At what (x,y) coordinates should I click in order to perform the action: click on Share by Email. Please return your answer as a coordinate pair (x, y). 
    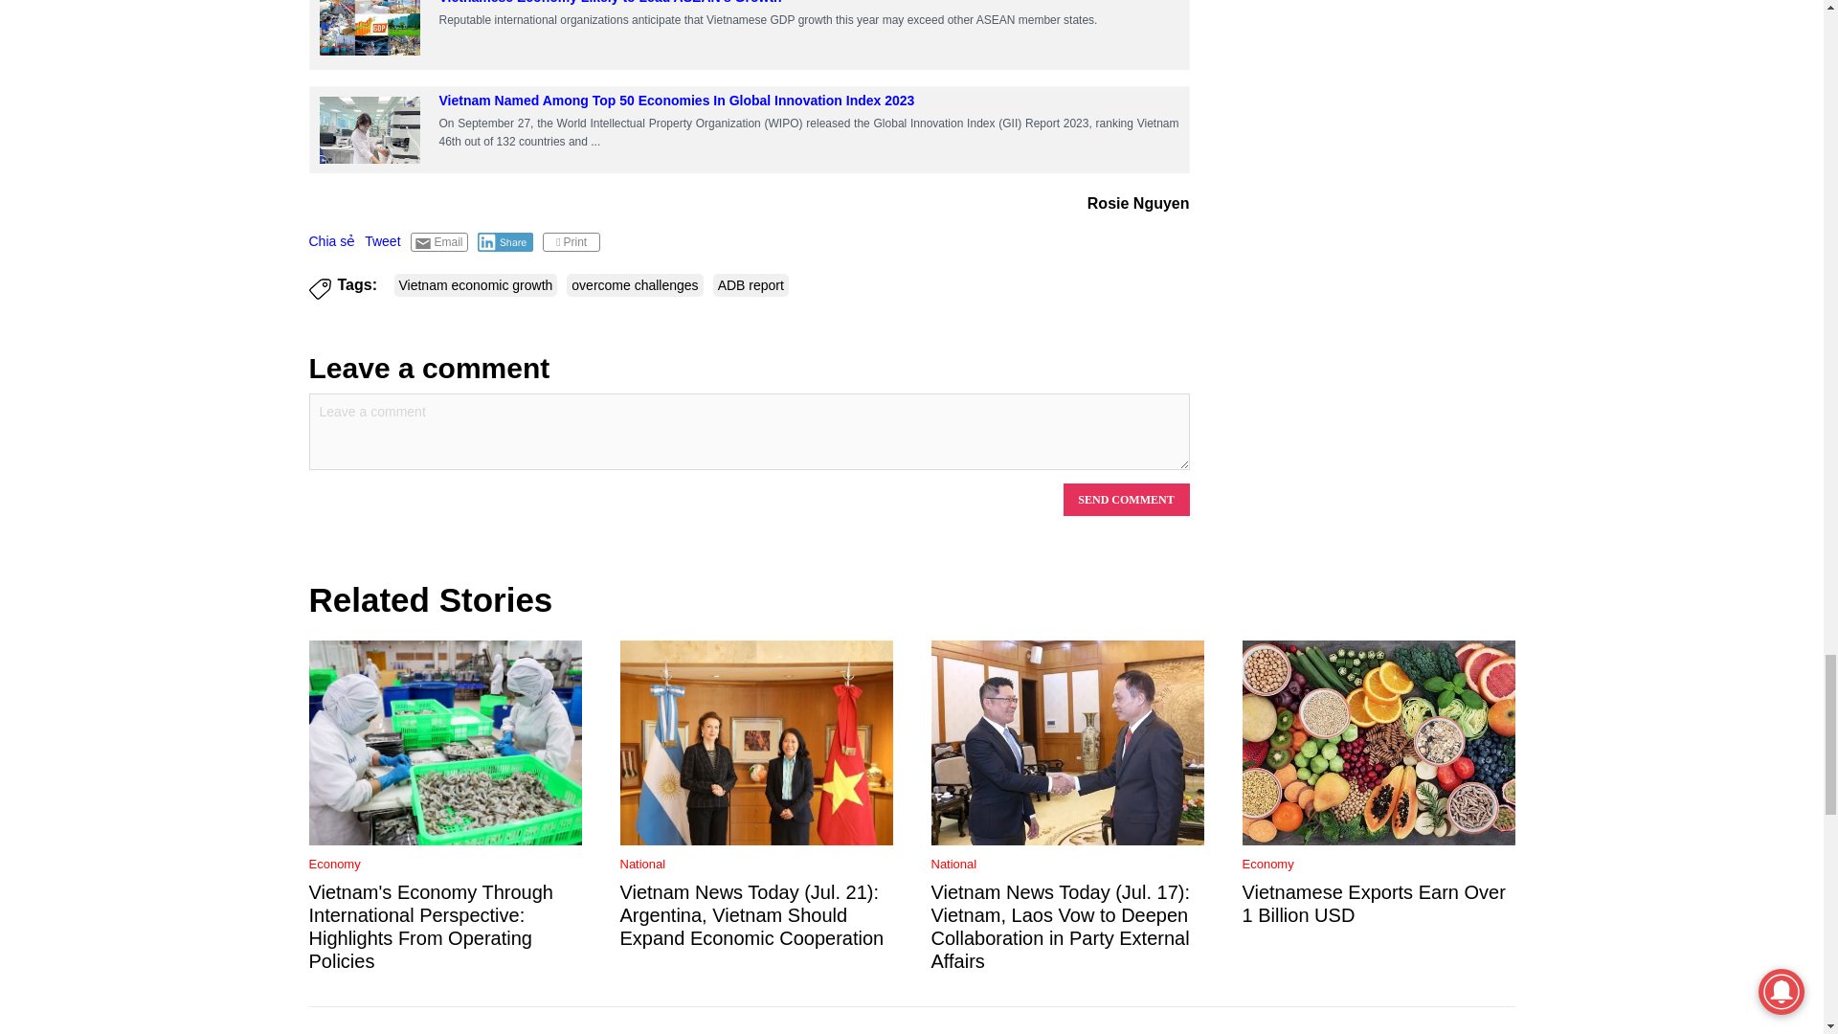
    Looking at the image, I should click on (438, 242).